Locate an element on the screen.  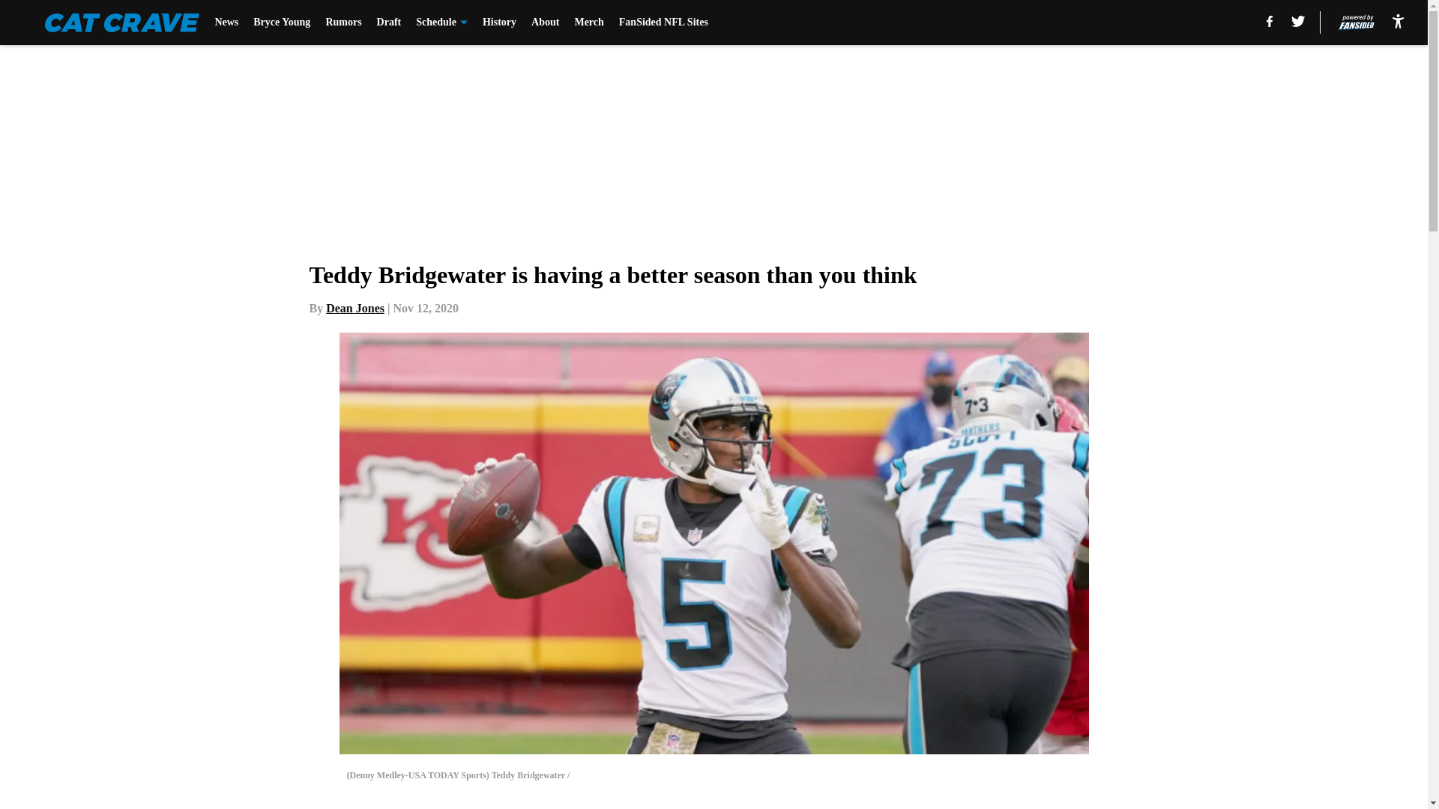
Rumors is located at coordinates (343, 22).